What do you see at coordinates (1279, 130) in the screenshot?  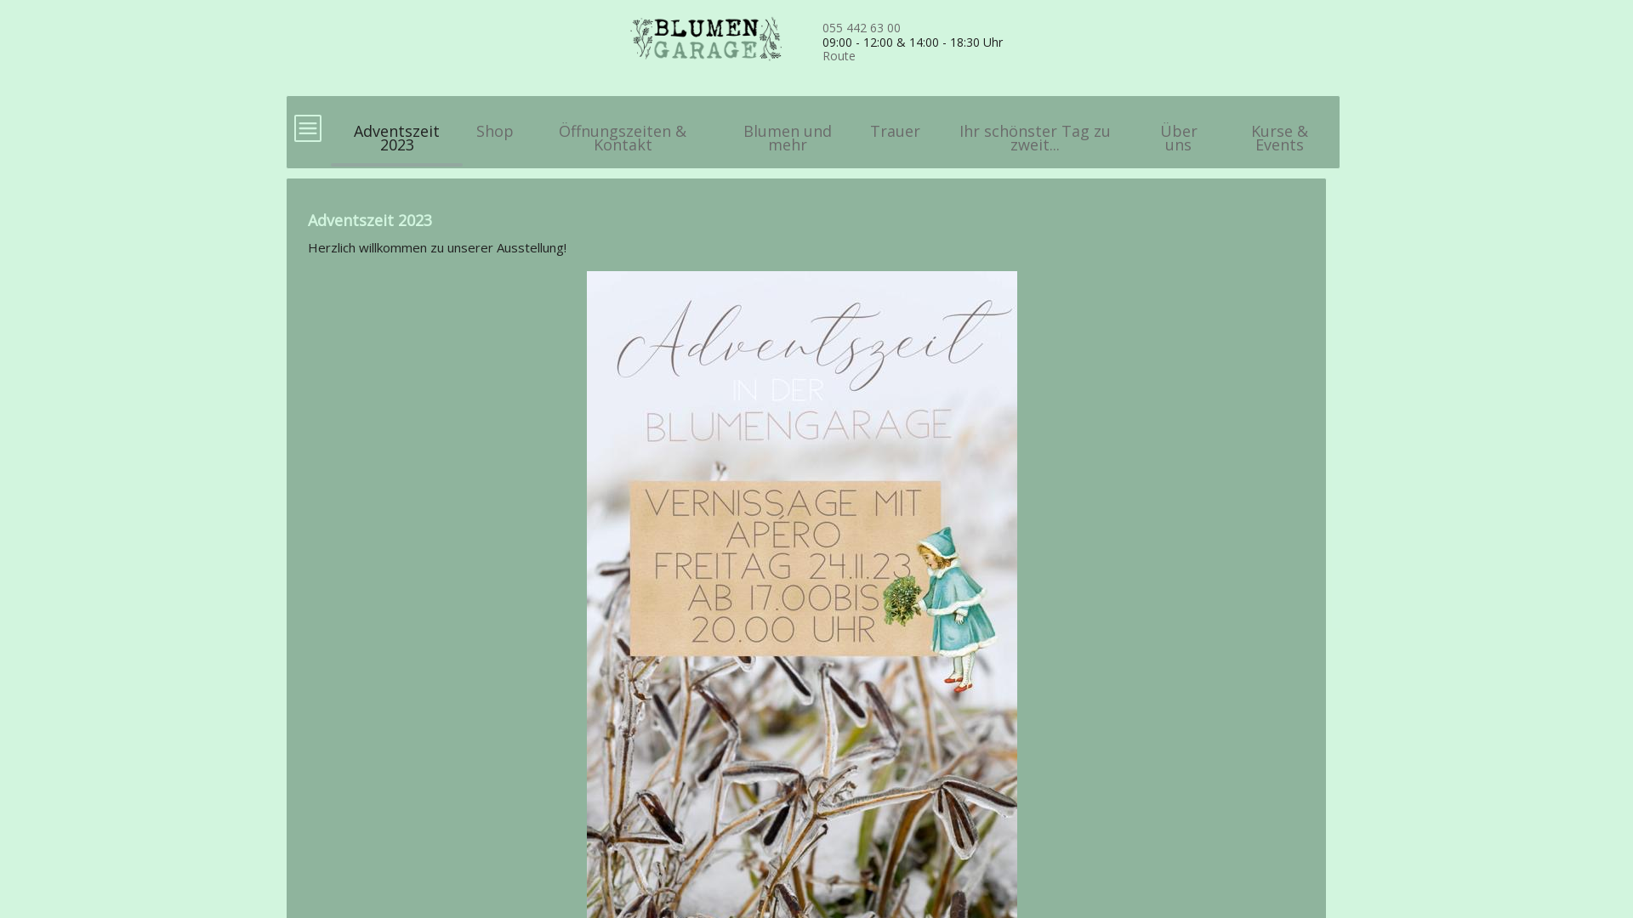 I see `Kurse & Events` at bounding box center [1279, 130].